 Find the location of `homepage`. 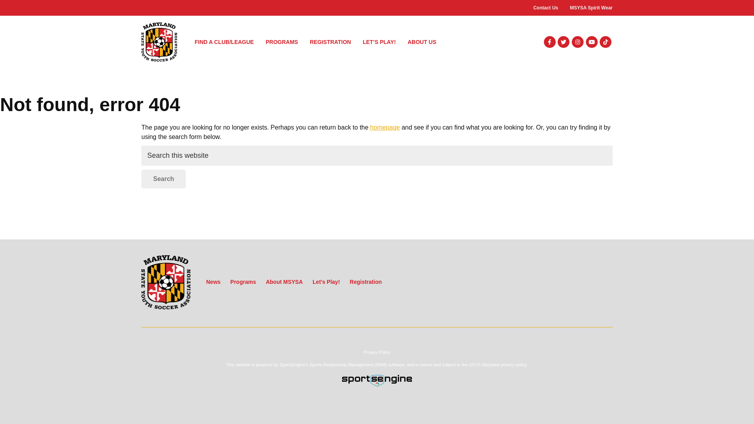

homepage is located at coordinates (385, 127).